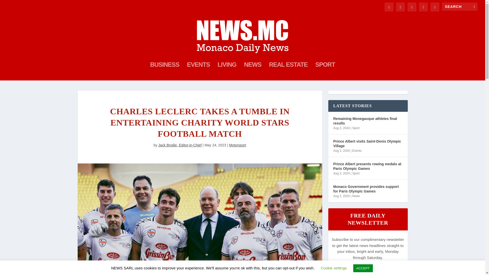  Describe the element at coordinates (198, 72) in the screenshot. I see `EVENTS` at that location.